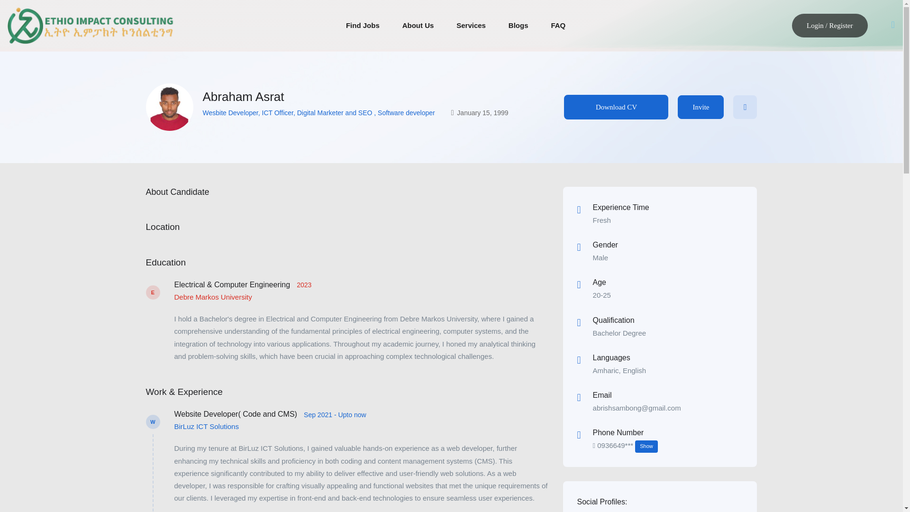 This screenshot has width=910, height=512. I want to click on Shortlist, so click(745, 107).